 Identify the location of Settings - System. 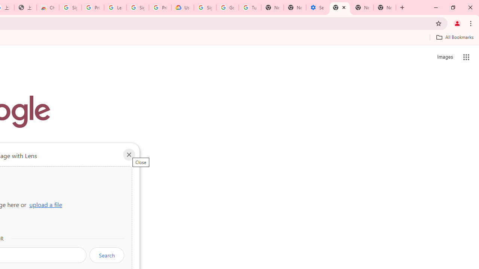
(317, 7).